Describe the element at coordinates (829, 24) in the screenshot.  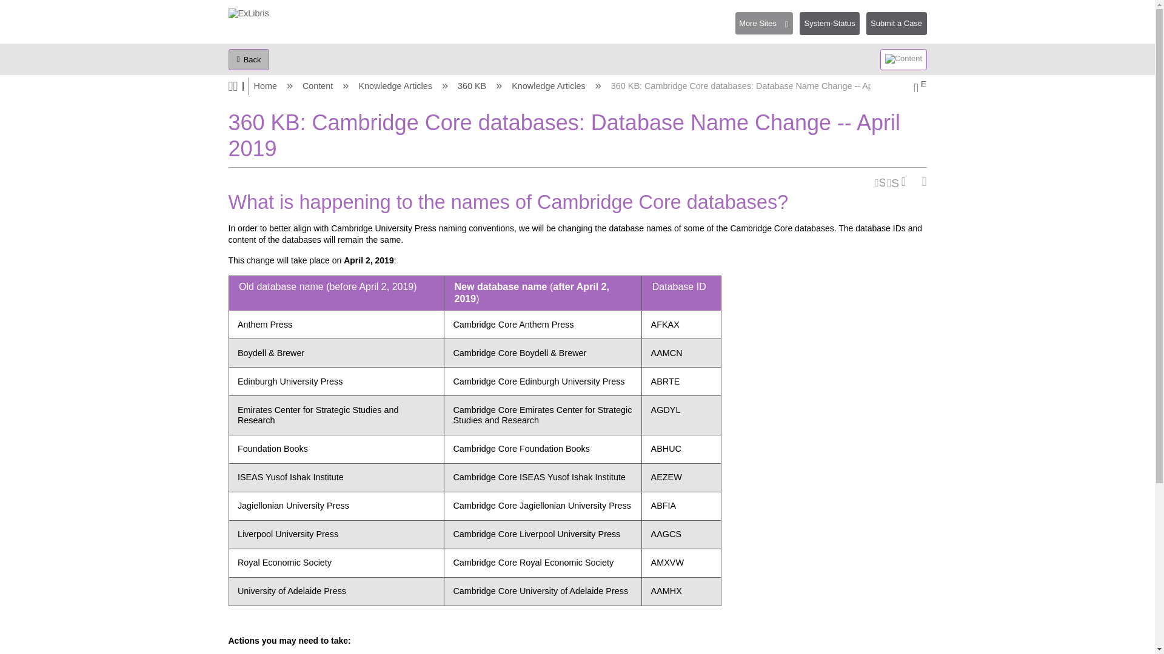
I see `System-Status` at that location.